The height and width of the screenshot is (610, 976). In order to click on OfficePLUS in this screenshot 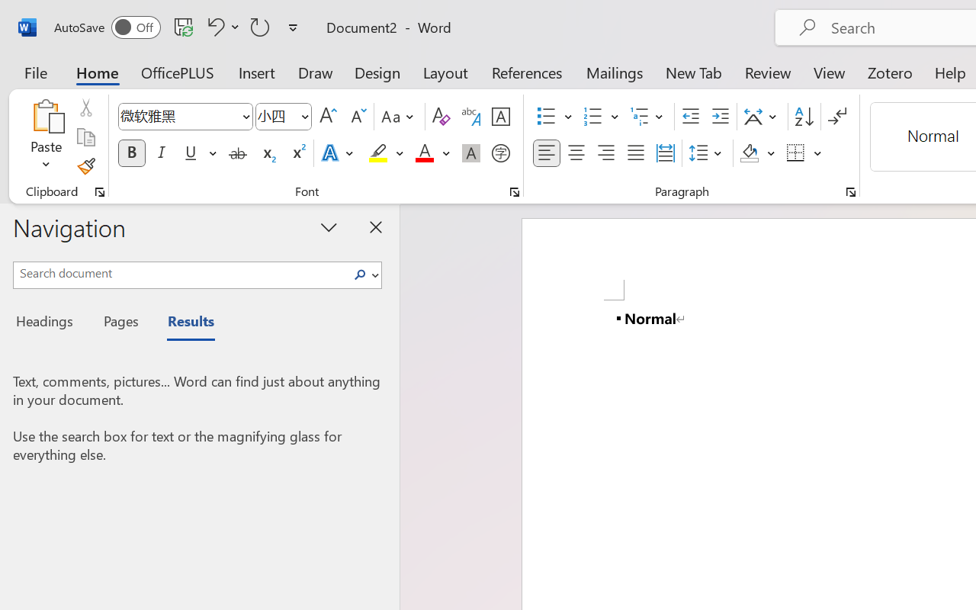, I will do `click(178, 72)`.